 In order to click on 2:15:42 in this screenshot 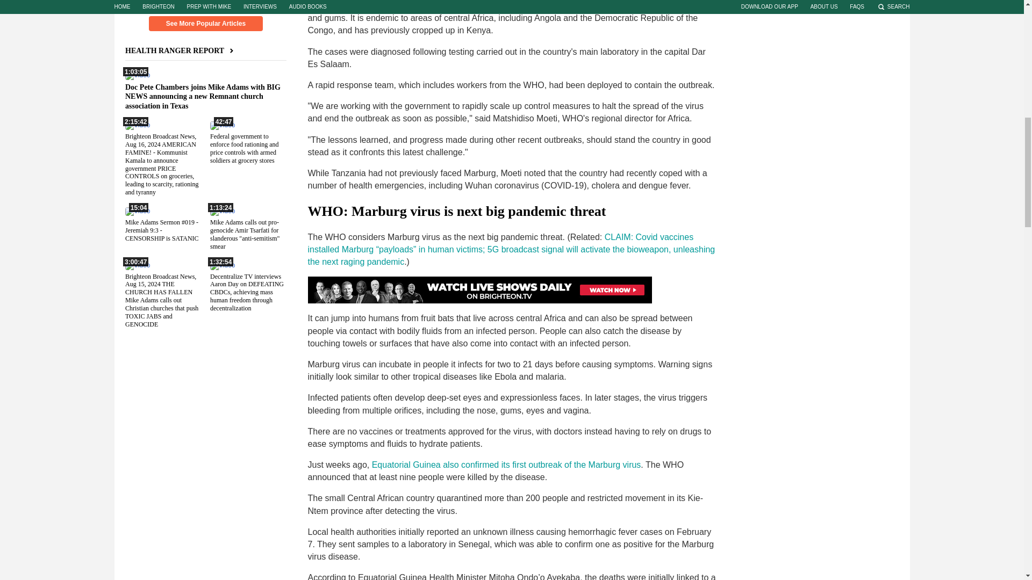, I will do `click(137, 125)`.